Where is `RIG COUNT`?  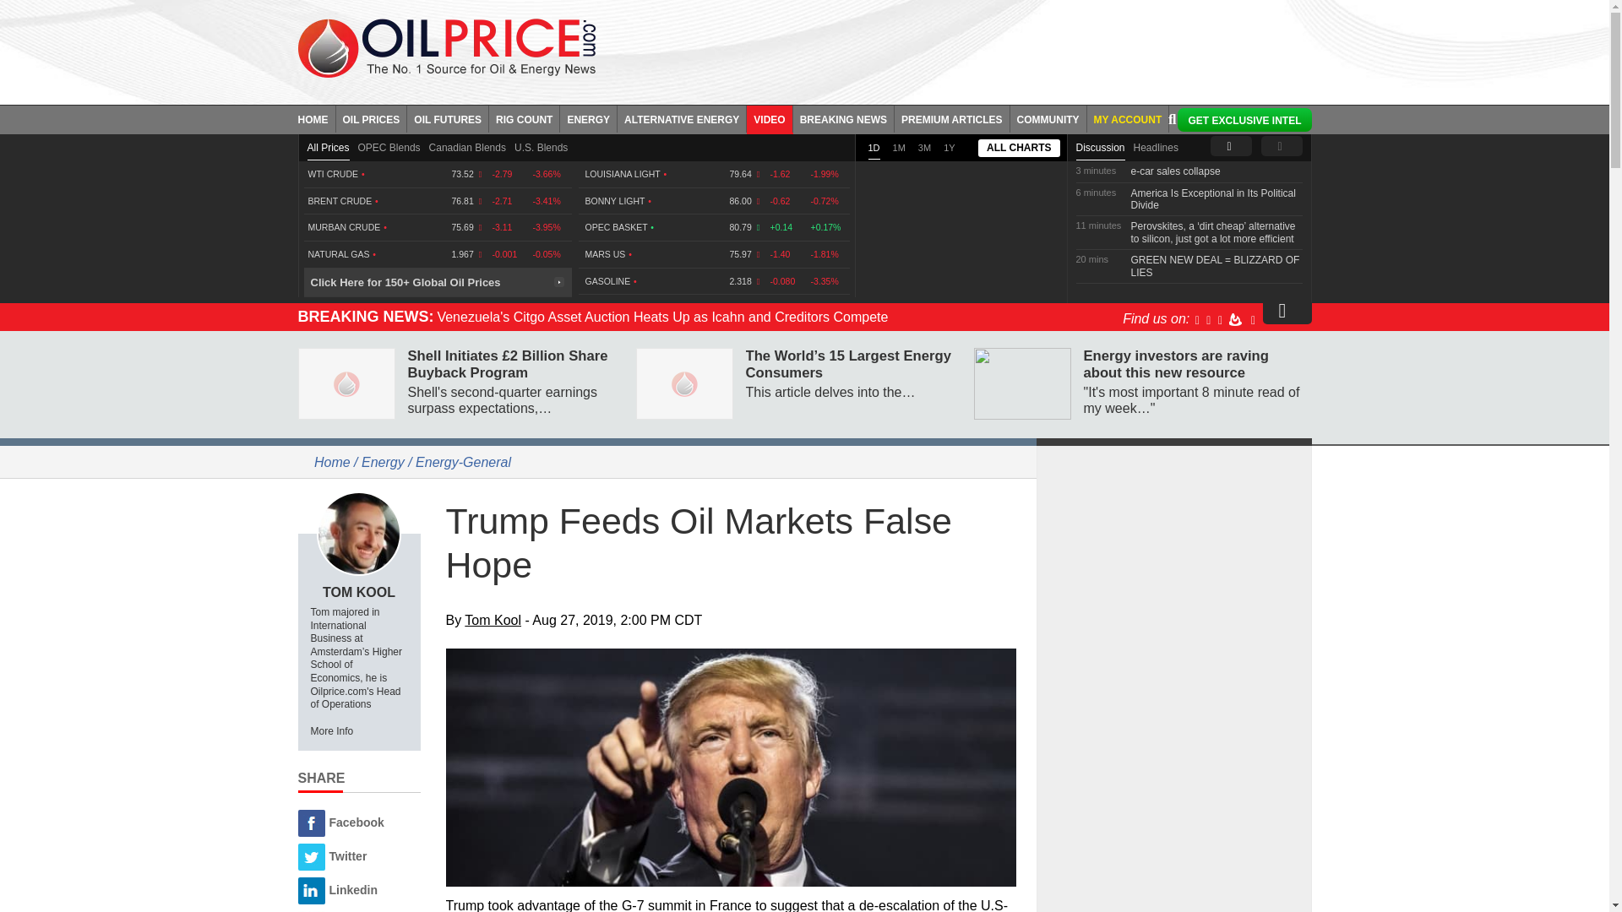 RIG COUNT is located at coordinates (524, 118).